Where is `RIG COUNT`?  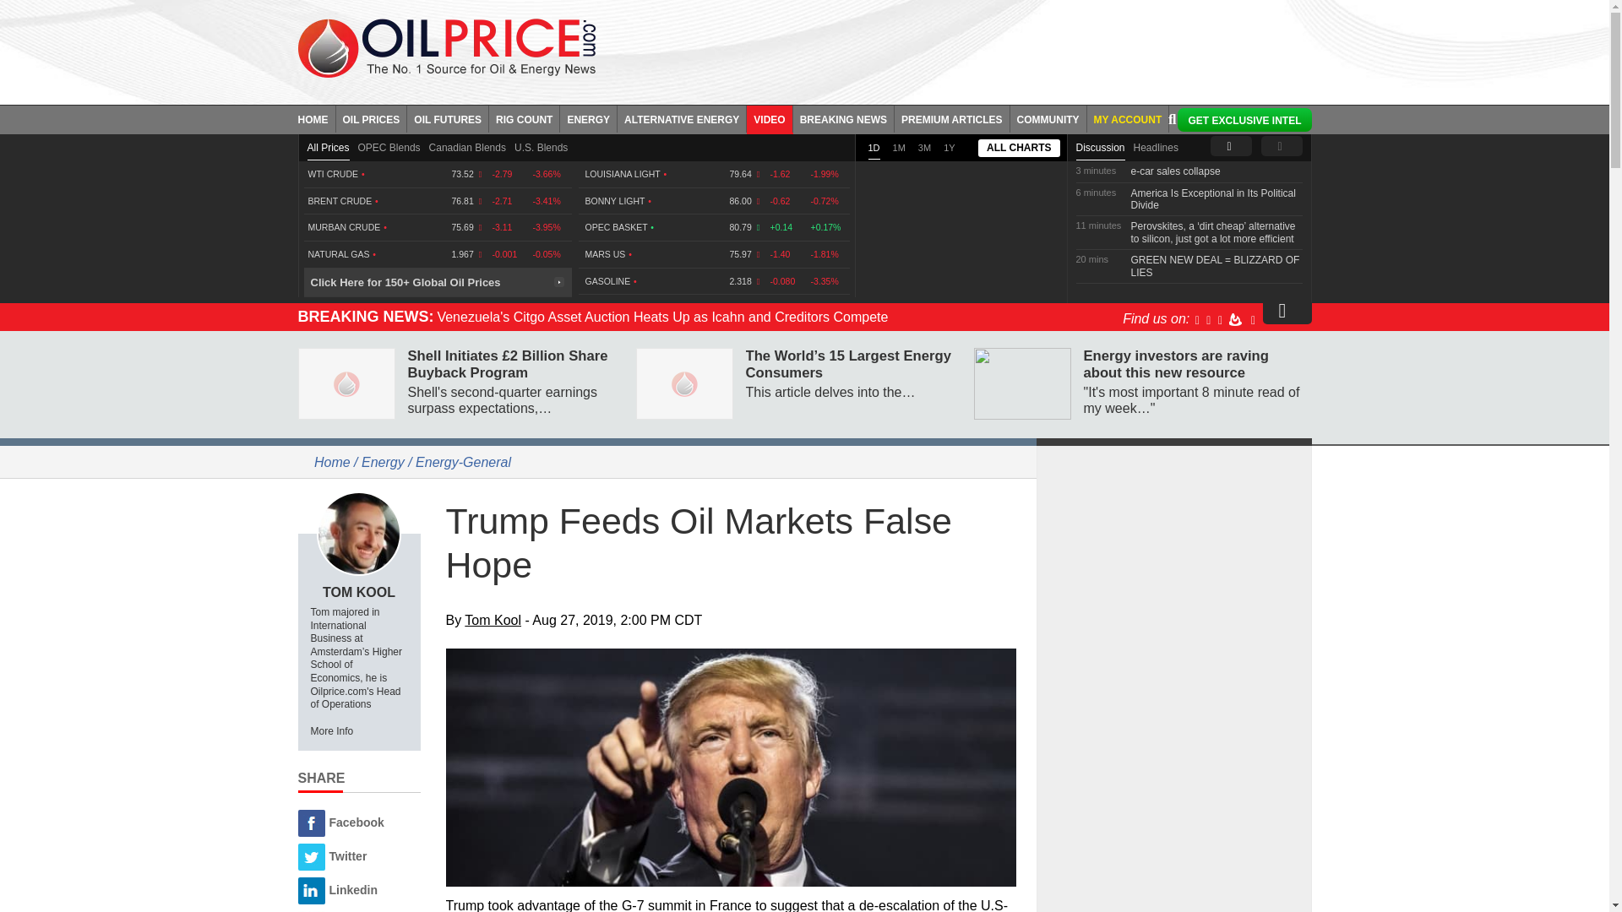 RIG COUNT is located at coordinates (524, 118).